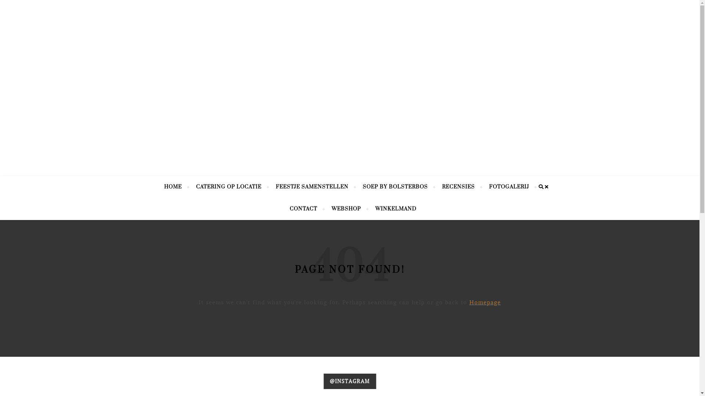 The image size is (705, 396). Describe the element at coordinates (485, 302) in the screenshot. I see `Homepage` at that location.